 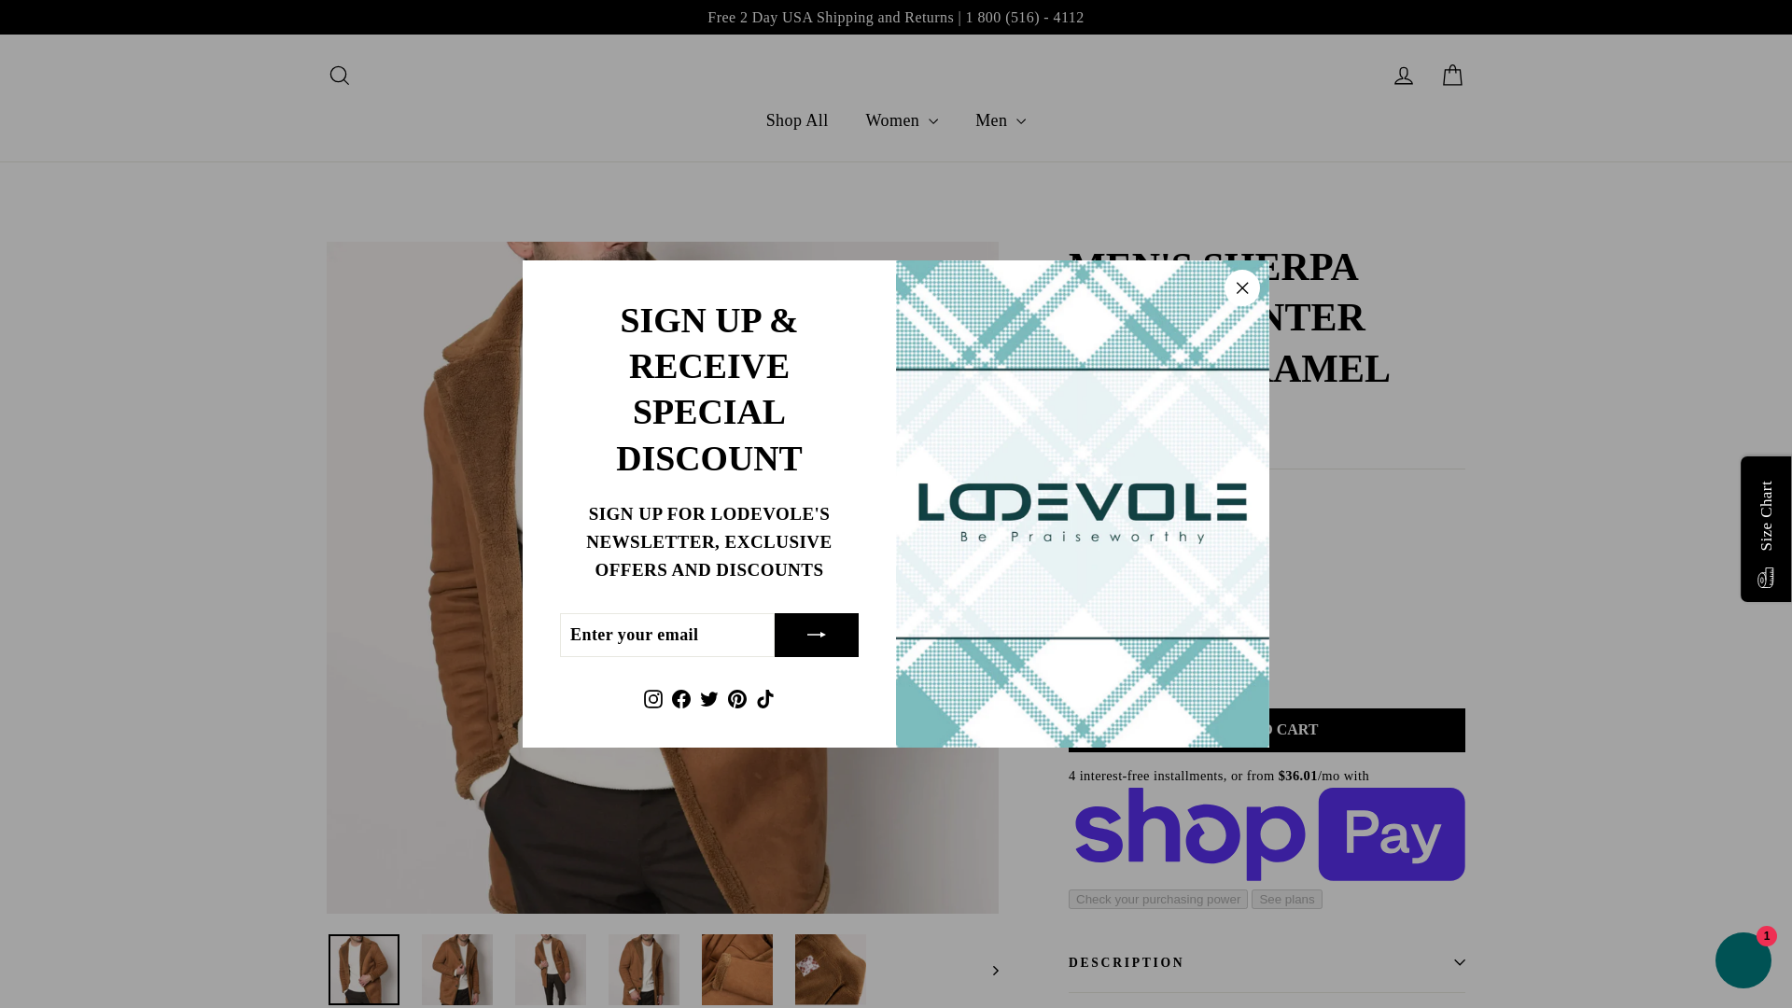 I want to click on Lodevole on Pinterest, so click(x=765, y=698).